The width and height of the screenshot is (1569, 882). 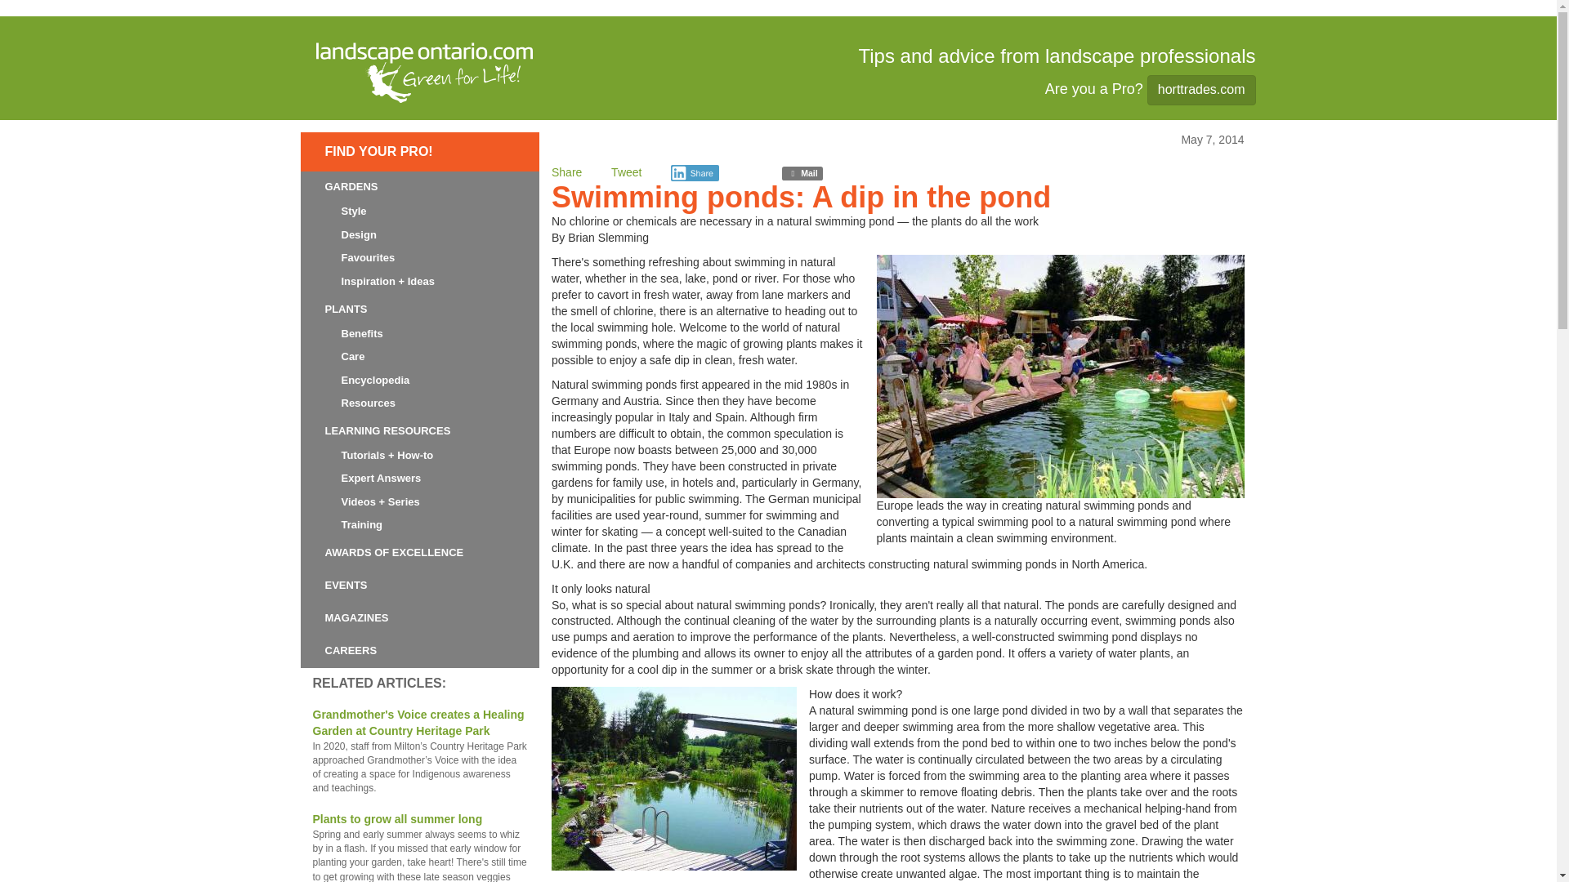 What do you see at coordinates (353, 211) in the screenshot?
I see `Style` at bounding box center [353, 211].